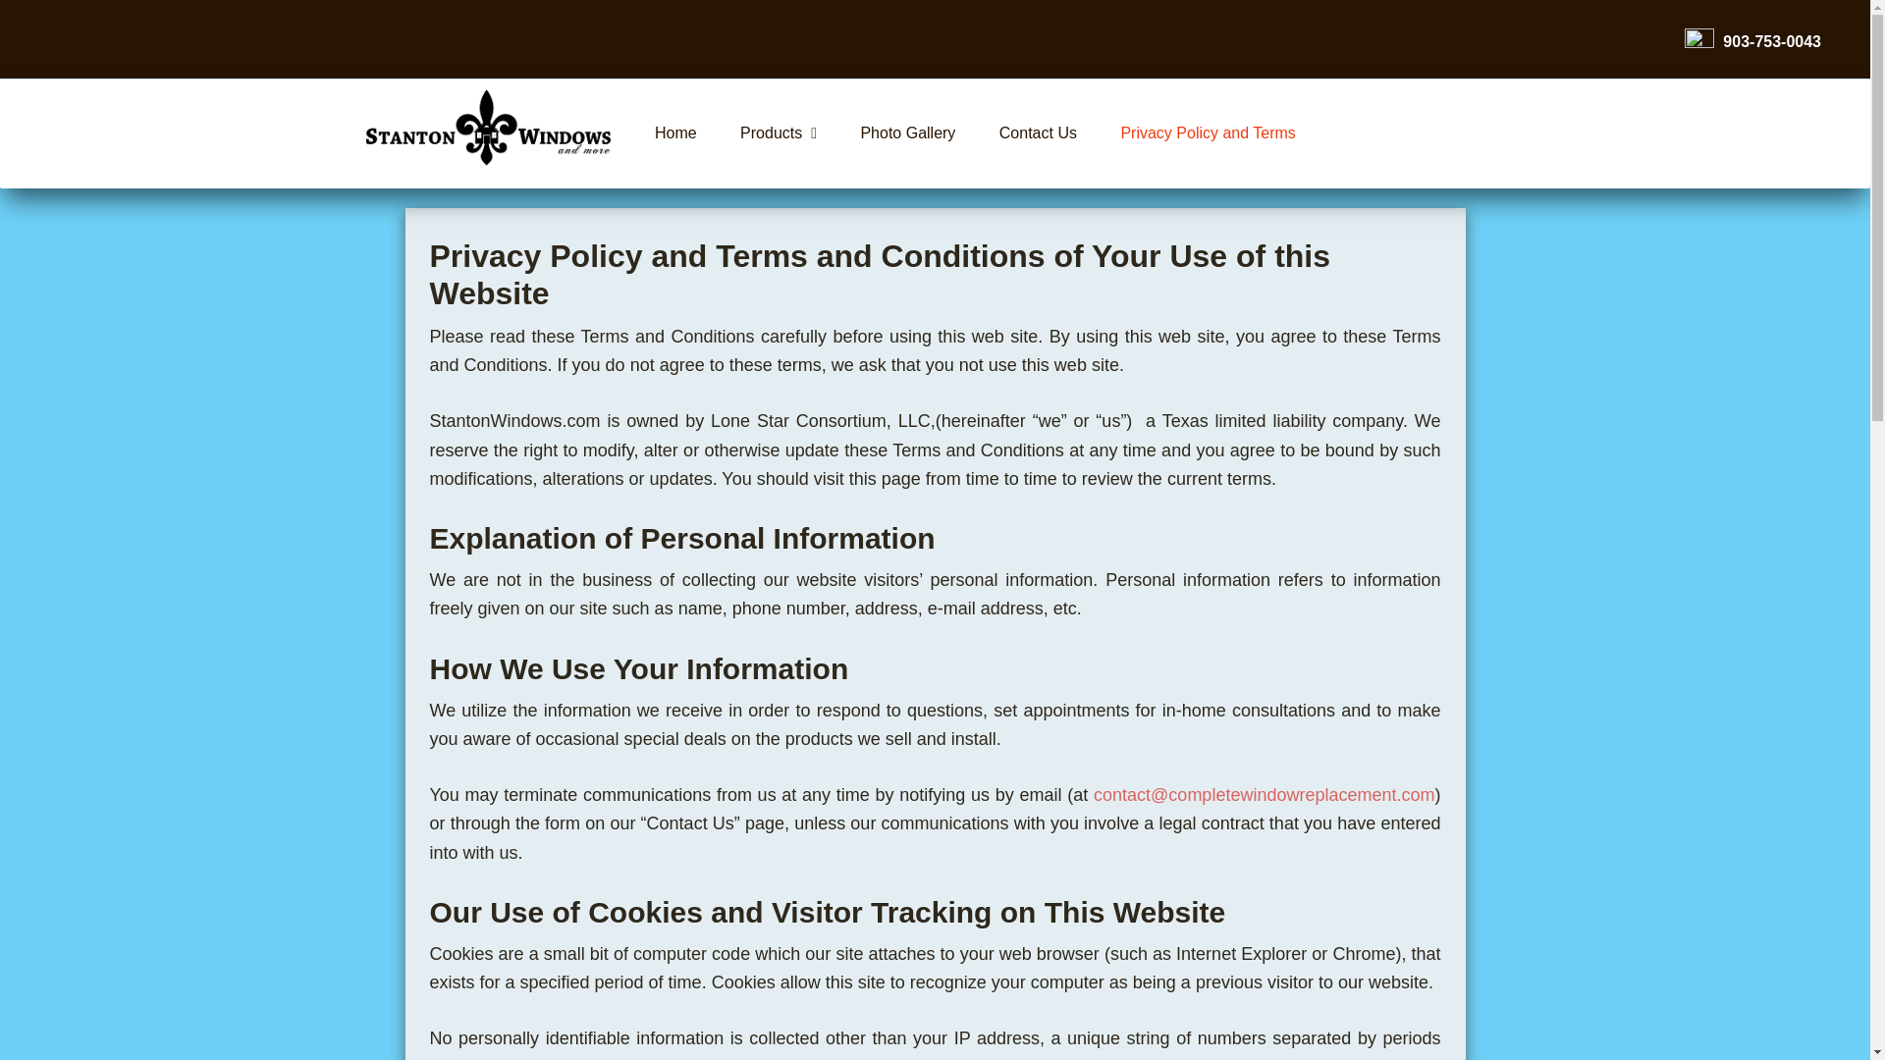 The height and width of the screenshot is (1060, 1885). I want to click on Contact Us, so click(1039, 133).